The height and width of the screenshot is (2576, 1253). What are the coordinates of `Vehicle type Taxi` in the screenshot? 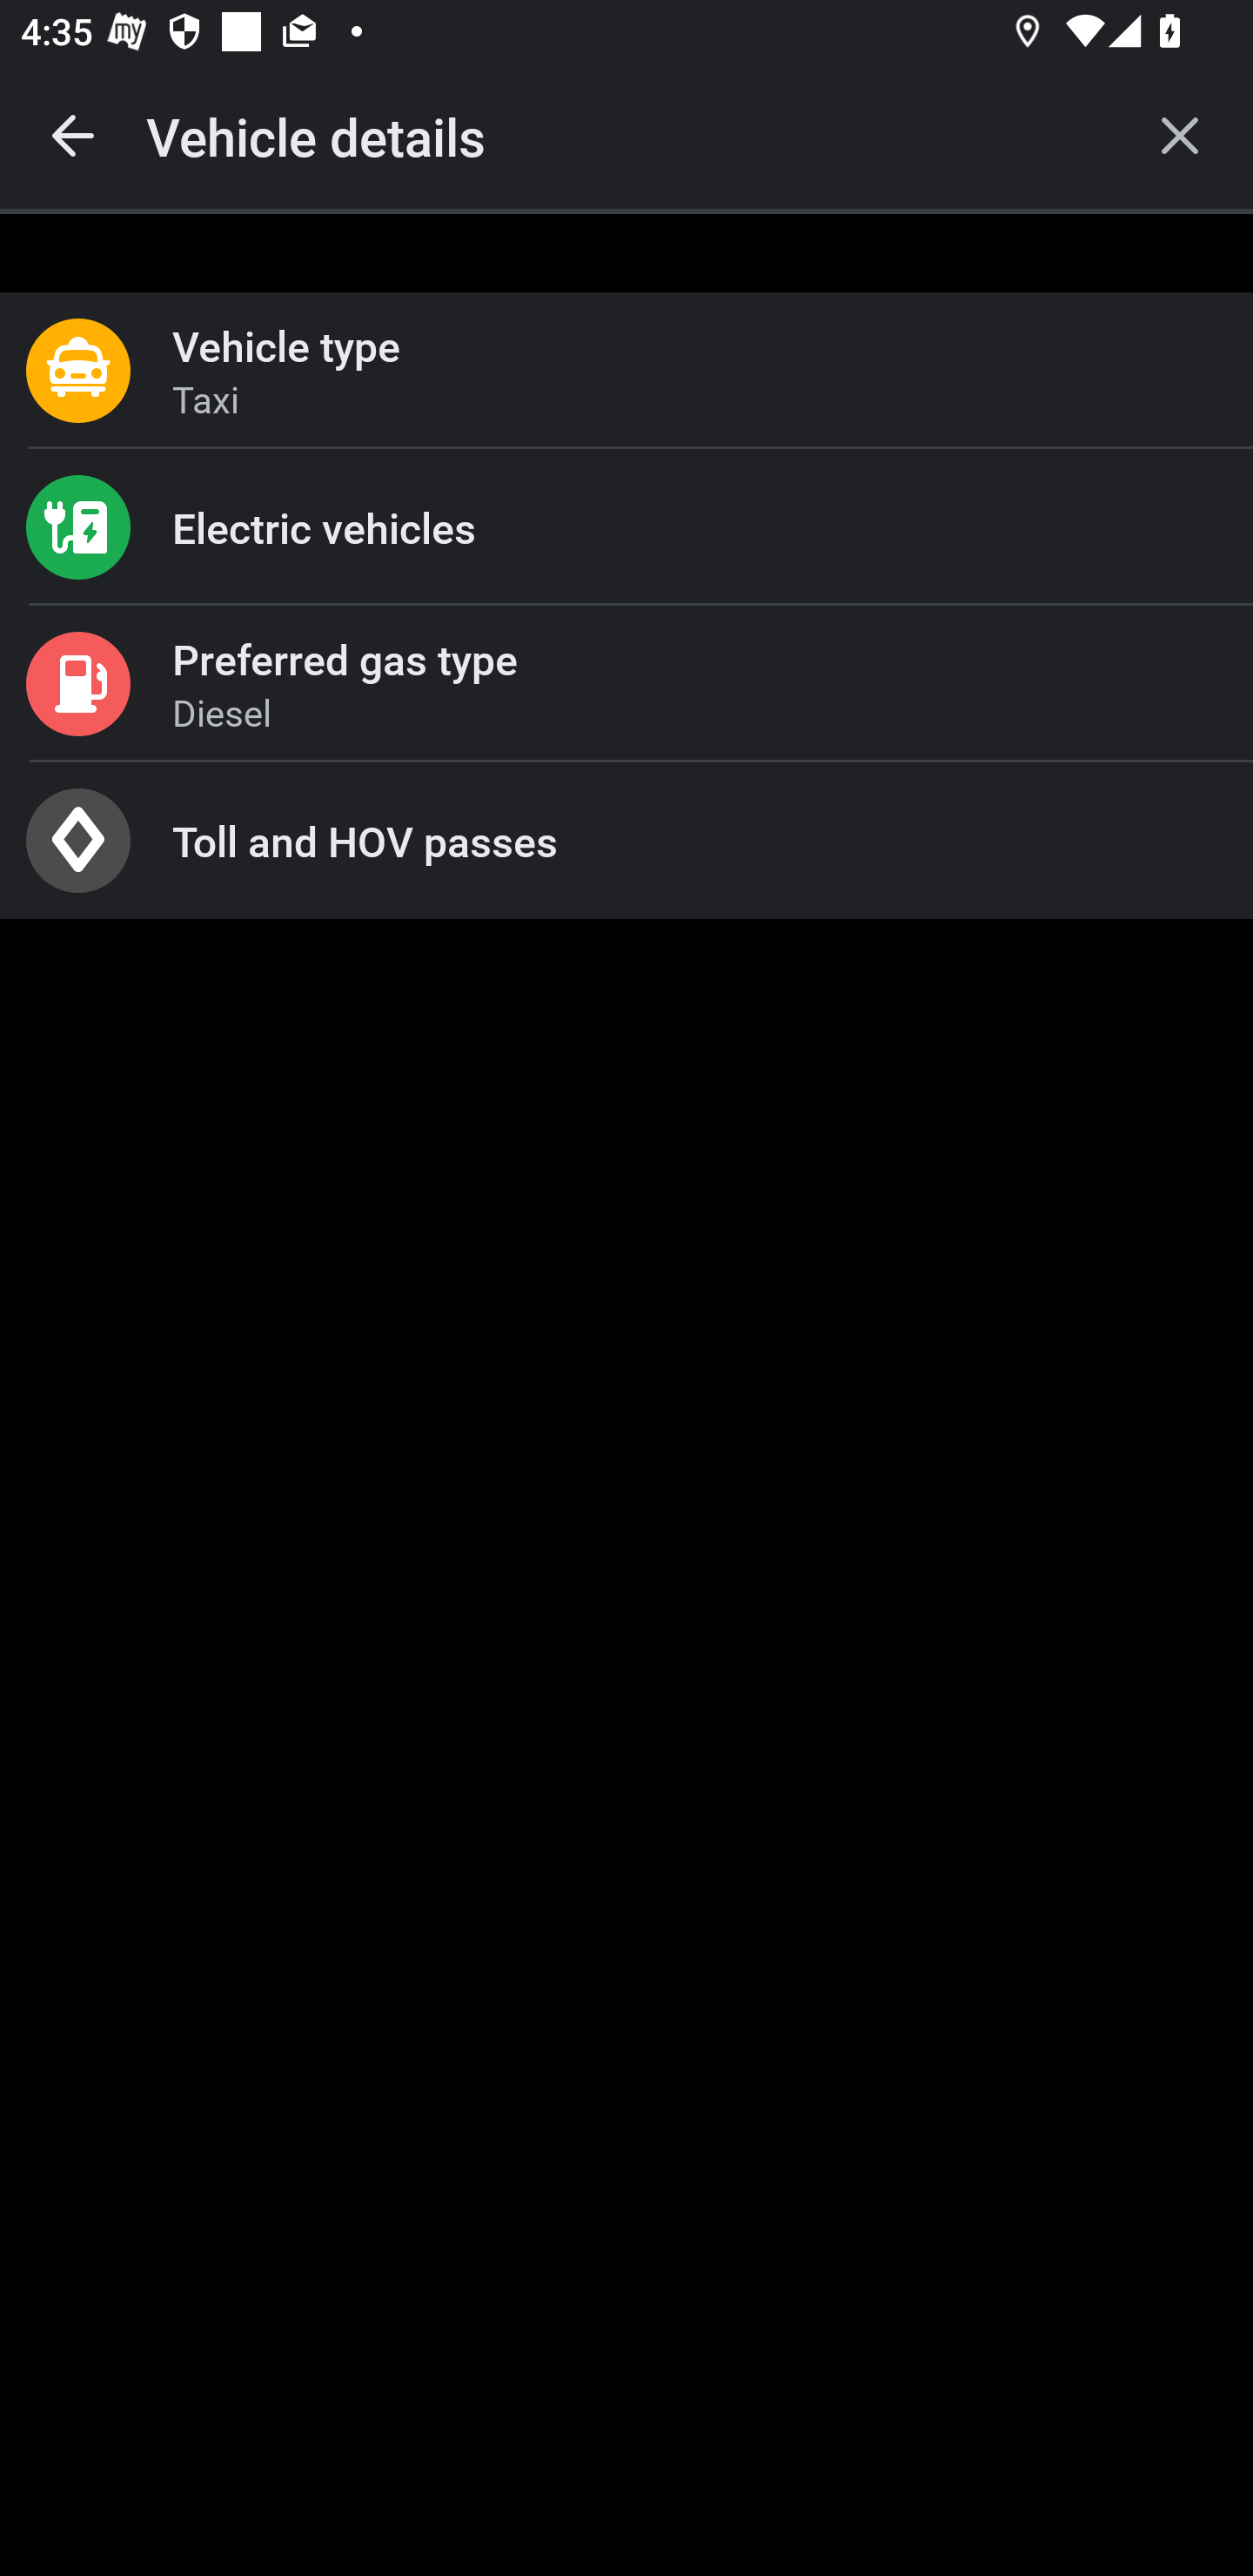 It's located at (626, 371).